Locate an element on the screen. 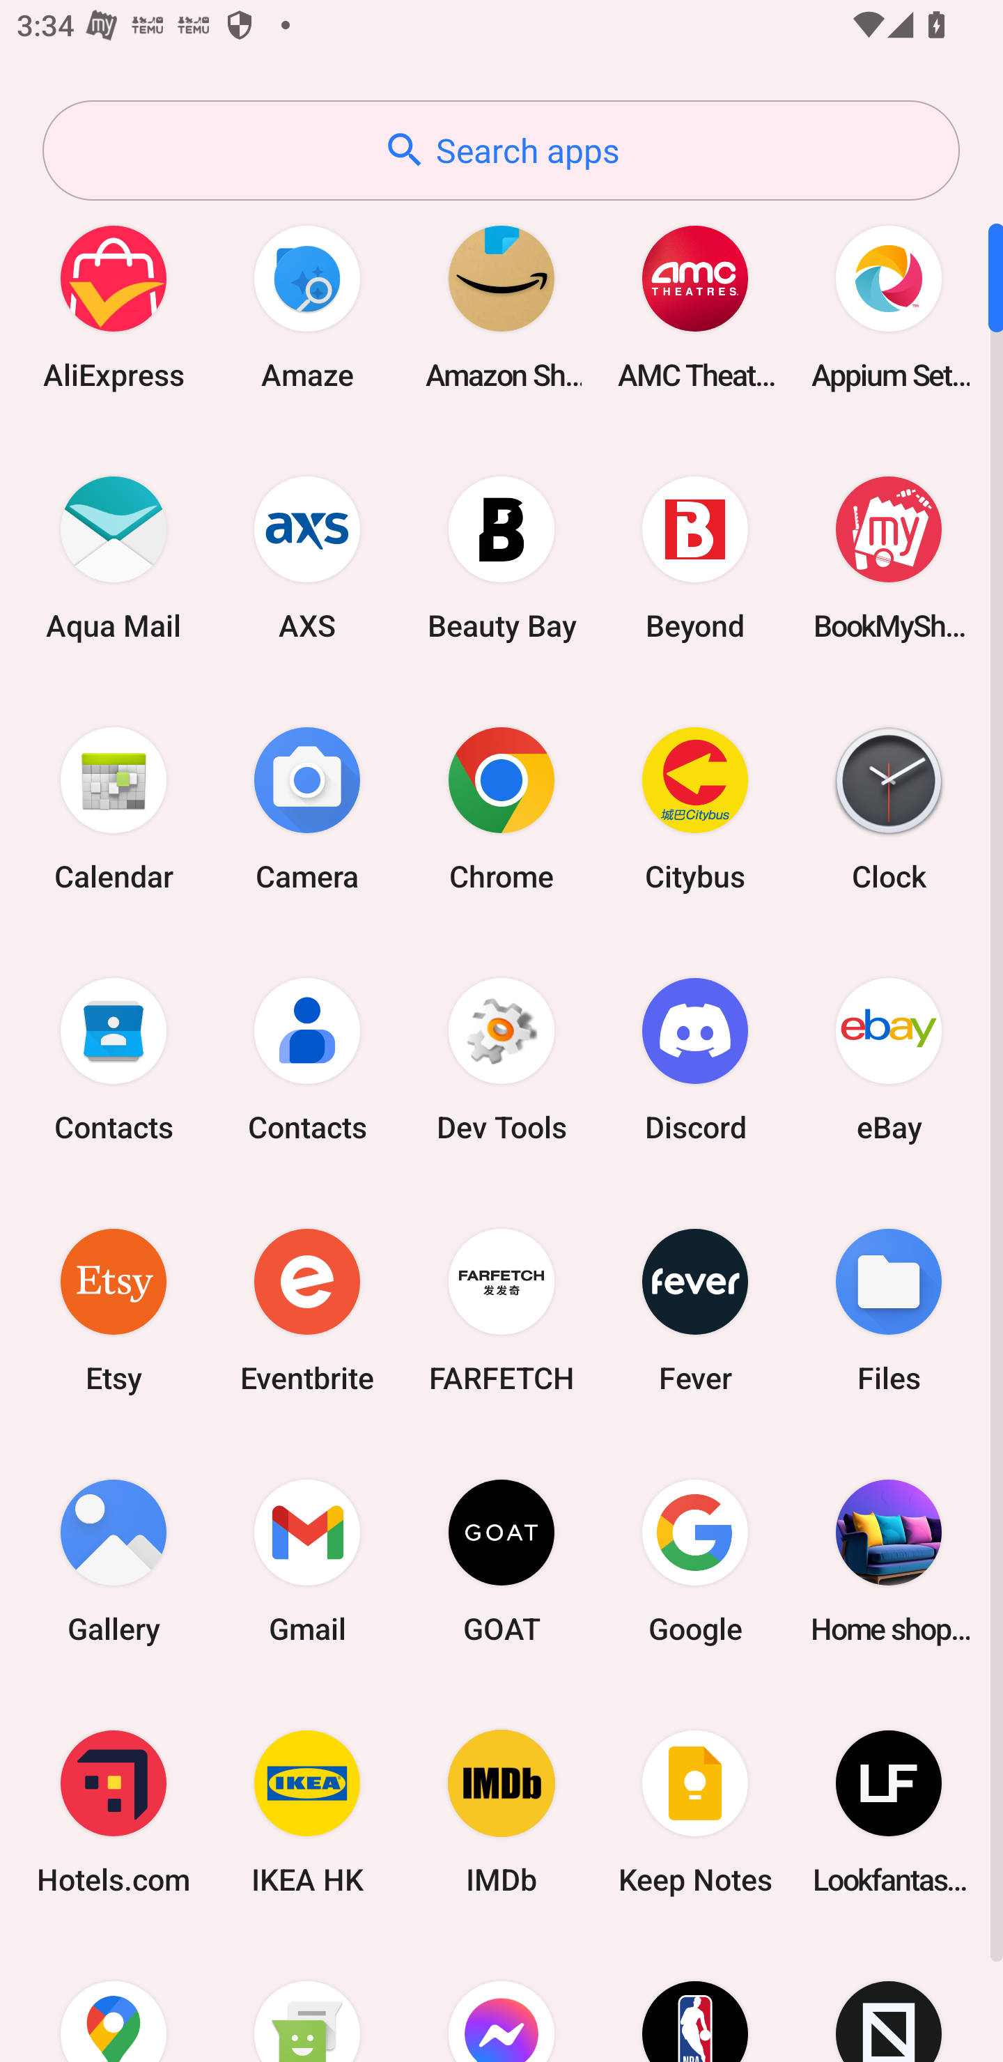 The height and width of the screenshot is (2062, 1003). Contacts is located at coordinates (114, 1059).